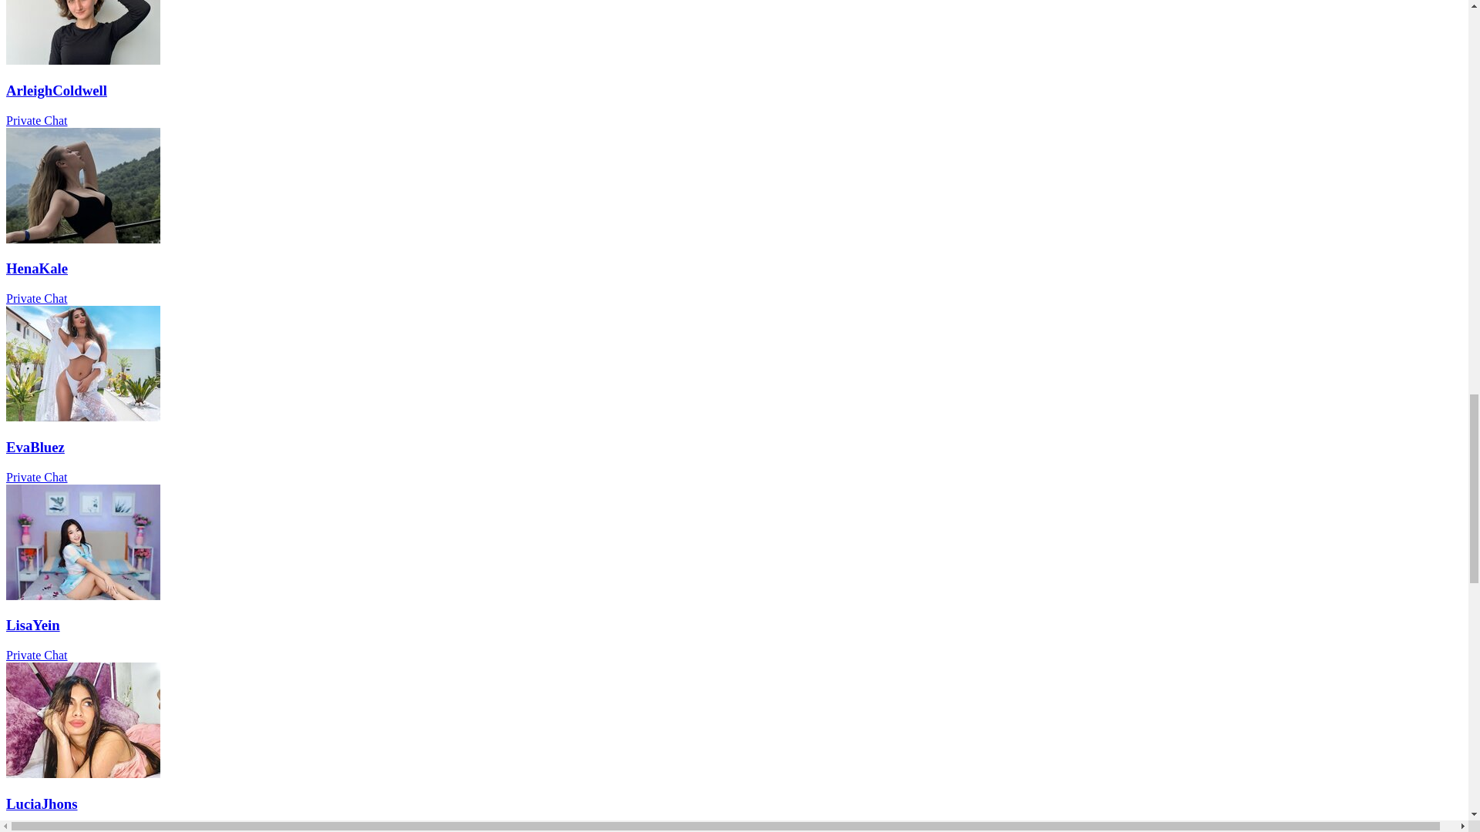 The width and height of the screenshot is (1480, 832). What do you see at coordinates (734, 461) in the screenshot?
I see `Enter Nude Sex Webcam` at bounding box center [734, 461].